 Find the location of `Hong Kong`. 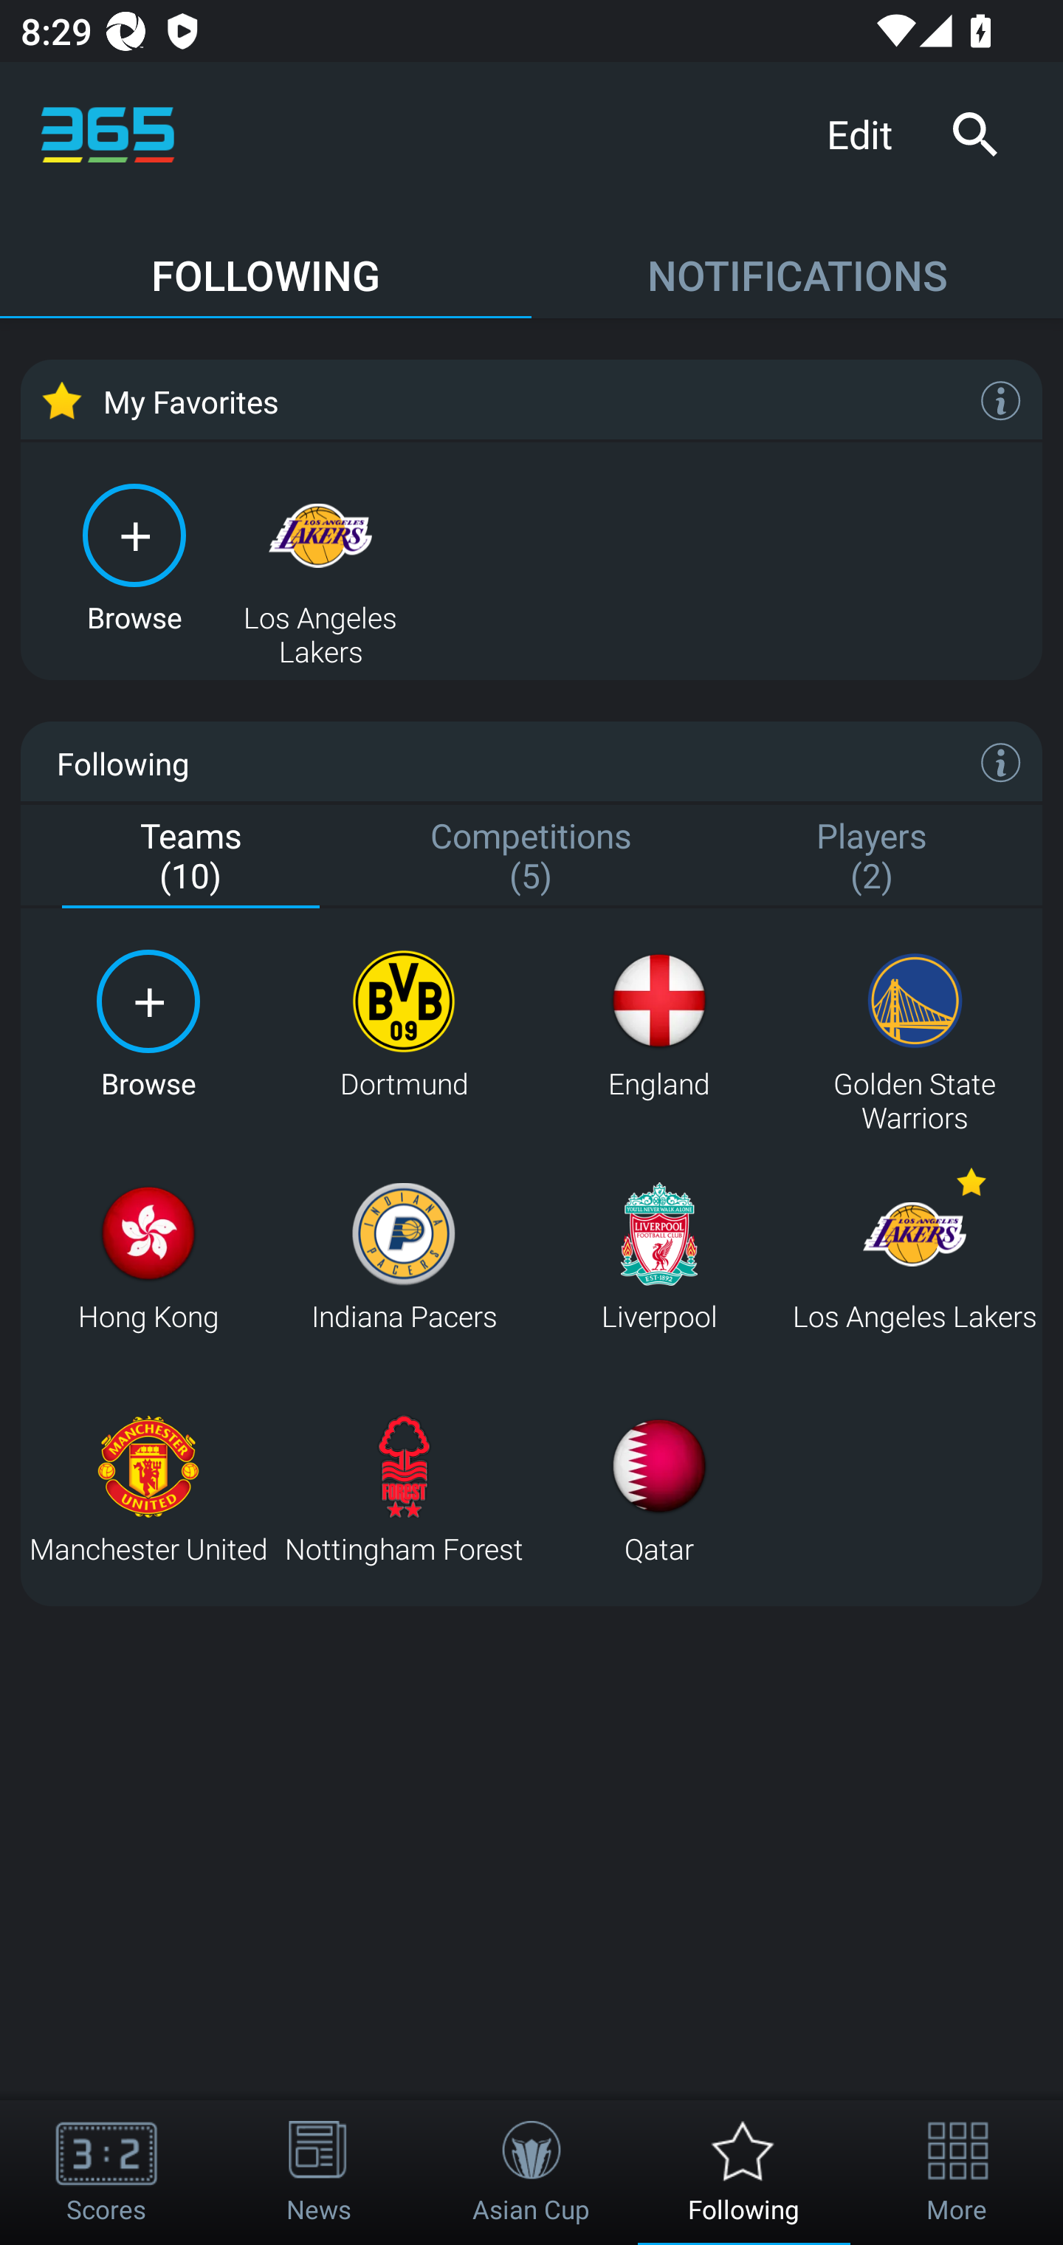

Hong Kong is located at coordinates (148, 1257).